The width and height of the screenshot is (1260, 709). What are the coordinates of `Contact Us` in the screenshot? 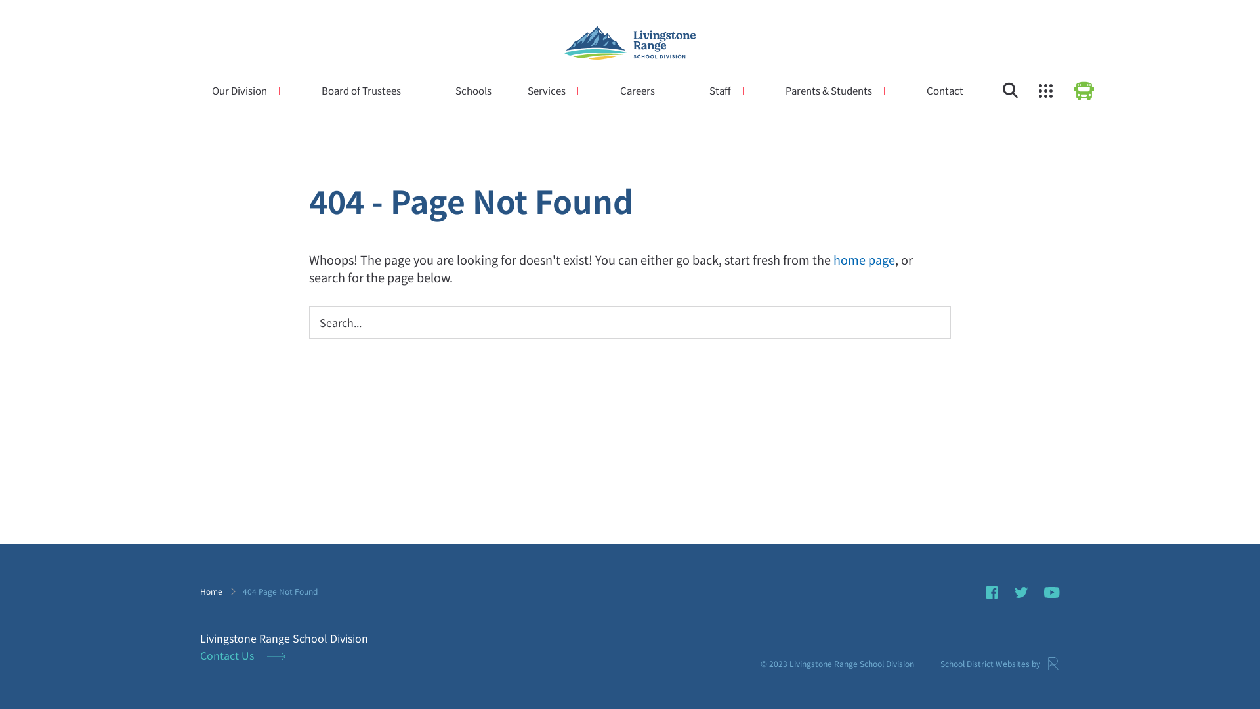 It's located at (243, 655).